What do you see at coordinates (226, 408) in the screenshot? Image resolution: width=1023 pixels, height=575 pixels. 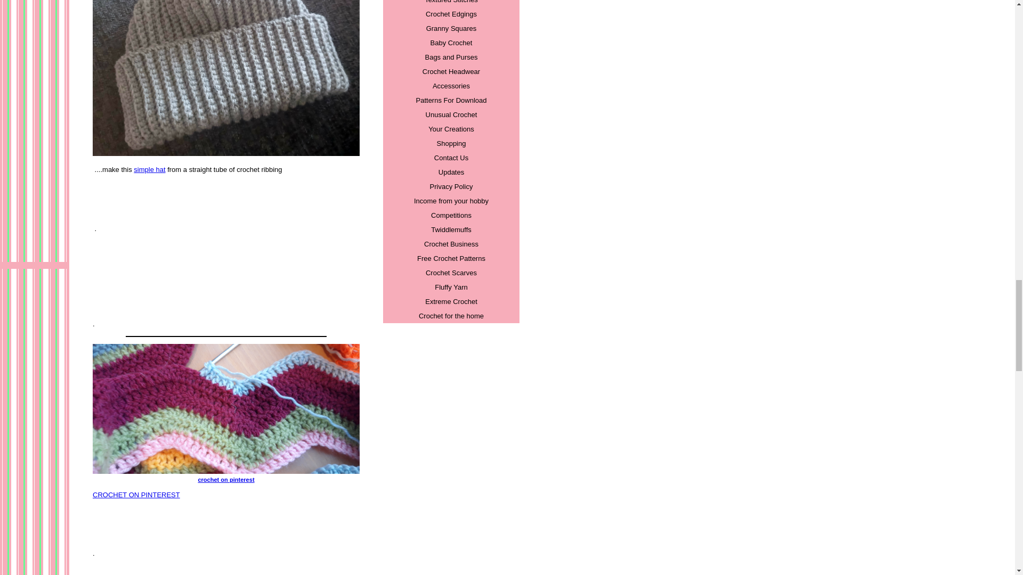 I see `chevron scarf` at bounding box center [226, 408].